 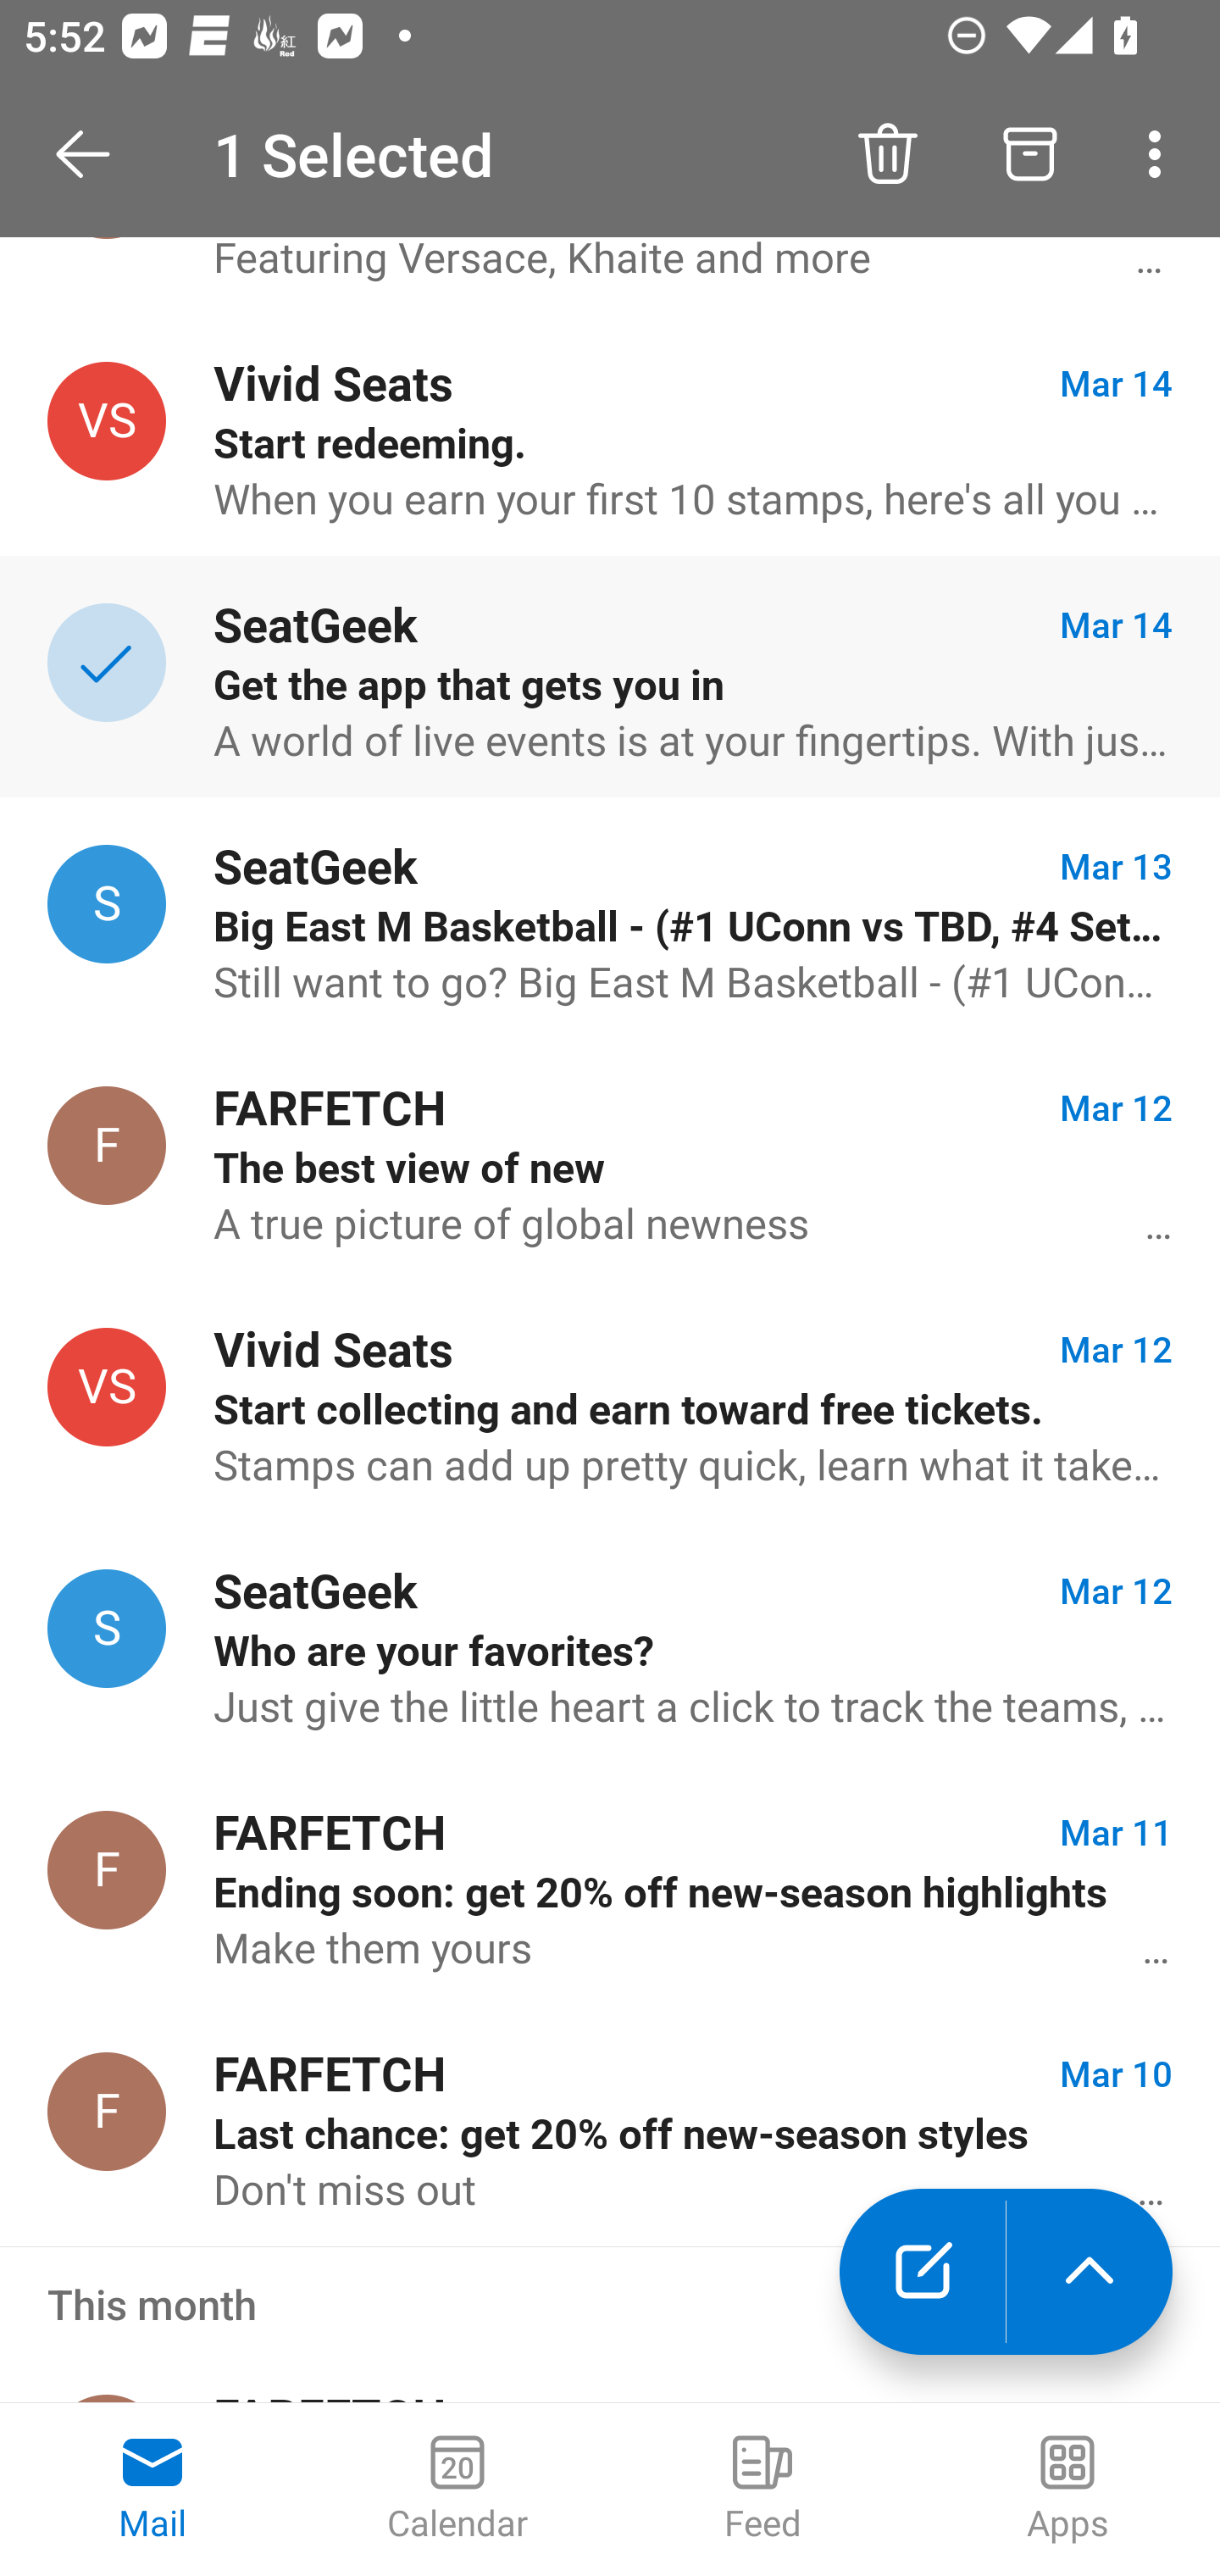 What do you see at coordinates (762, 2490) in the screenshot?
I see `Feed` at bounding box center [762, 2490].